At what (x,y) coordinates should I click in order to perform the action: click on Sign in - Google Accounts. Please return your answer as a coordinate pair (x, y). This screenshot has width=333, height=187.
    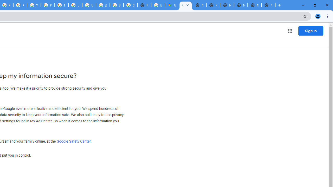
    Looking at the image, I should click on (117, 5).